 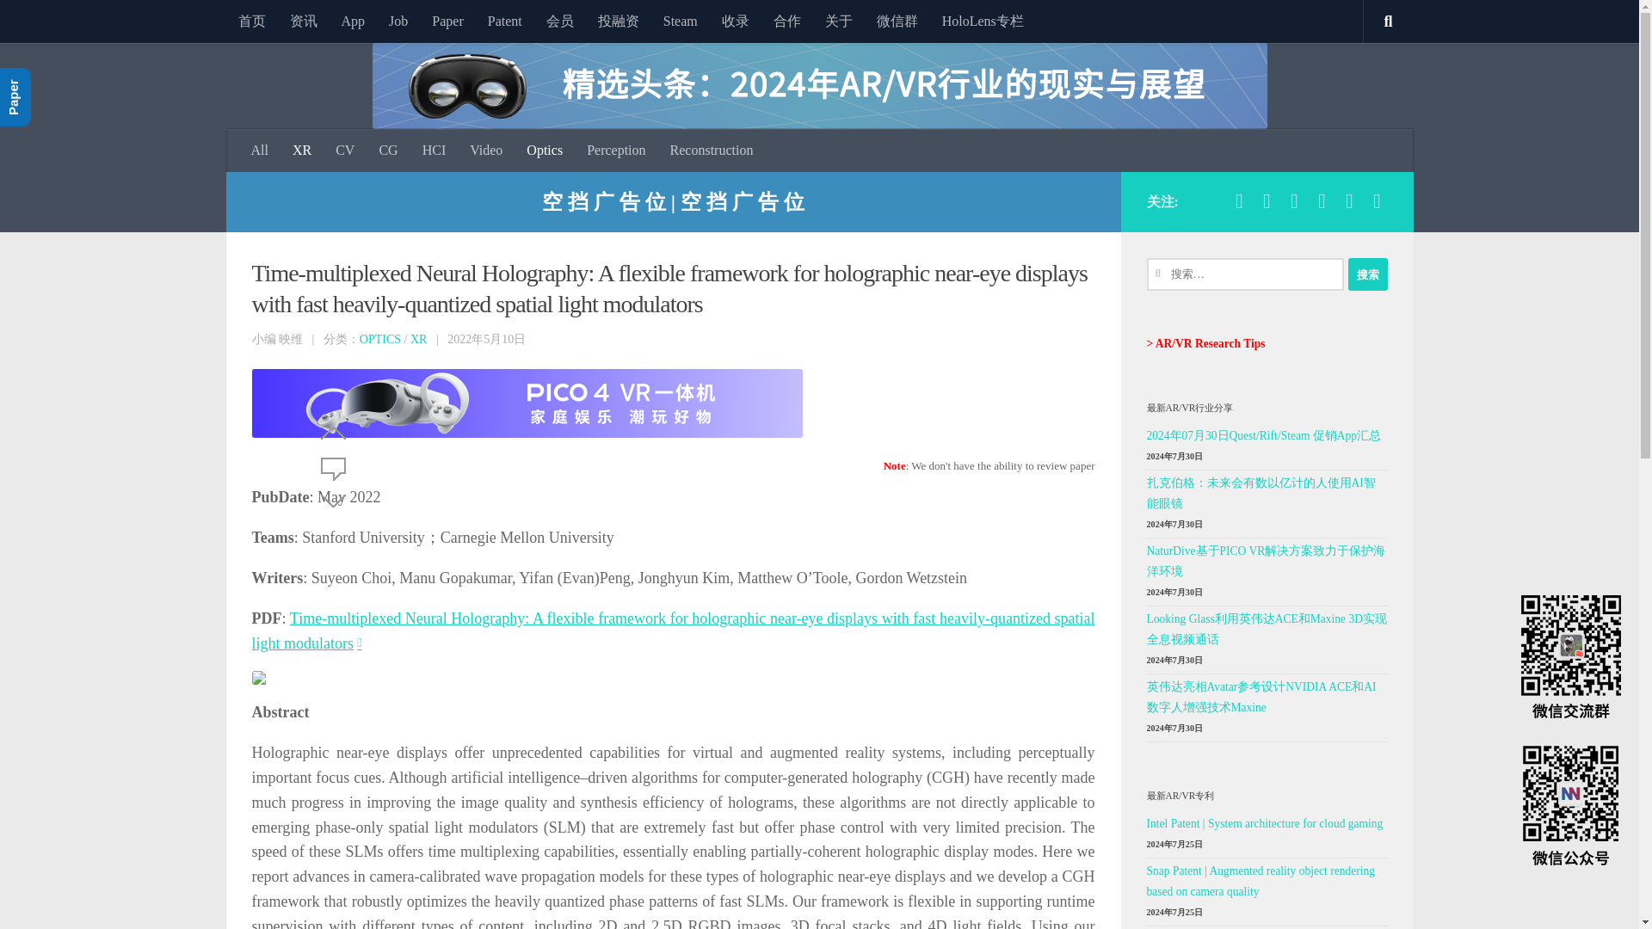 What do you see at coordinates (345, 150) in the screenshot?
I see `CV` at bounding box center [345, 150].